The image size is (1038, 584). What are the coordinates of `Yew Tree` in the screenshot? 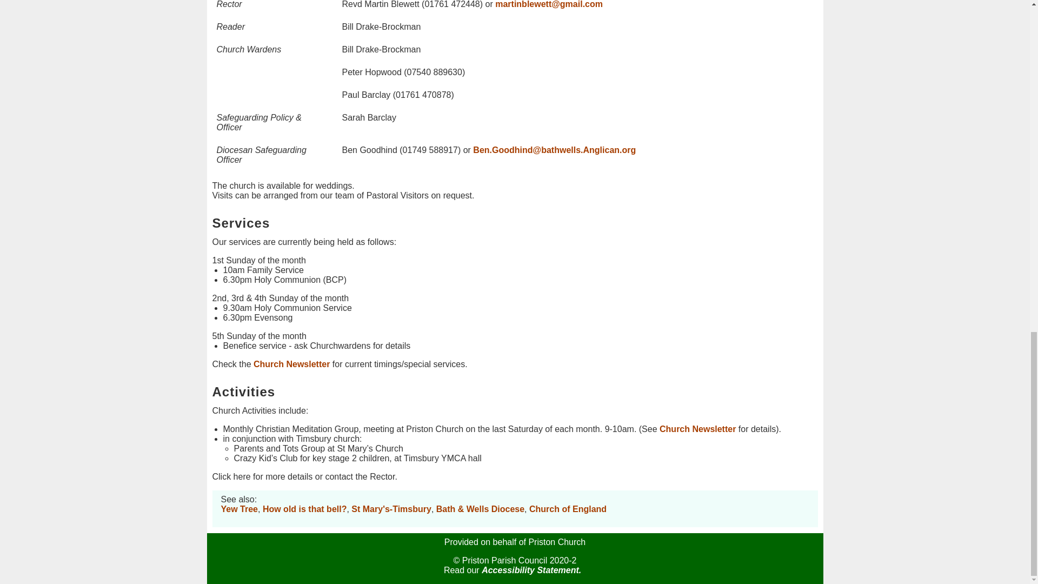 It's located at (239, 509).